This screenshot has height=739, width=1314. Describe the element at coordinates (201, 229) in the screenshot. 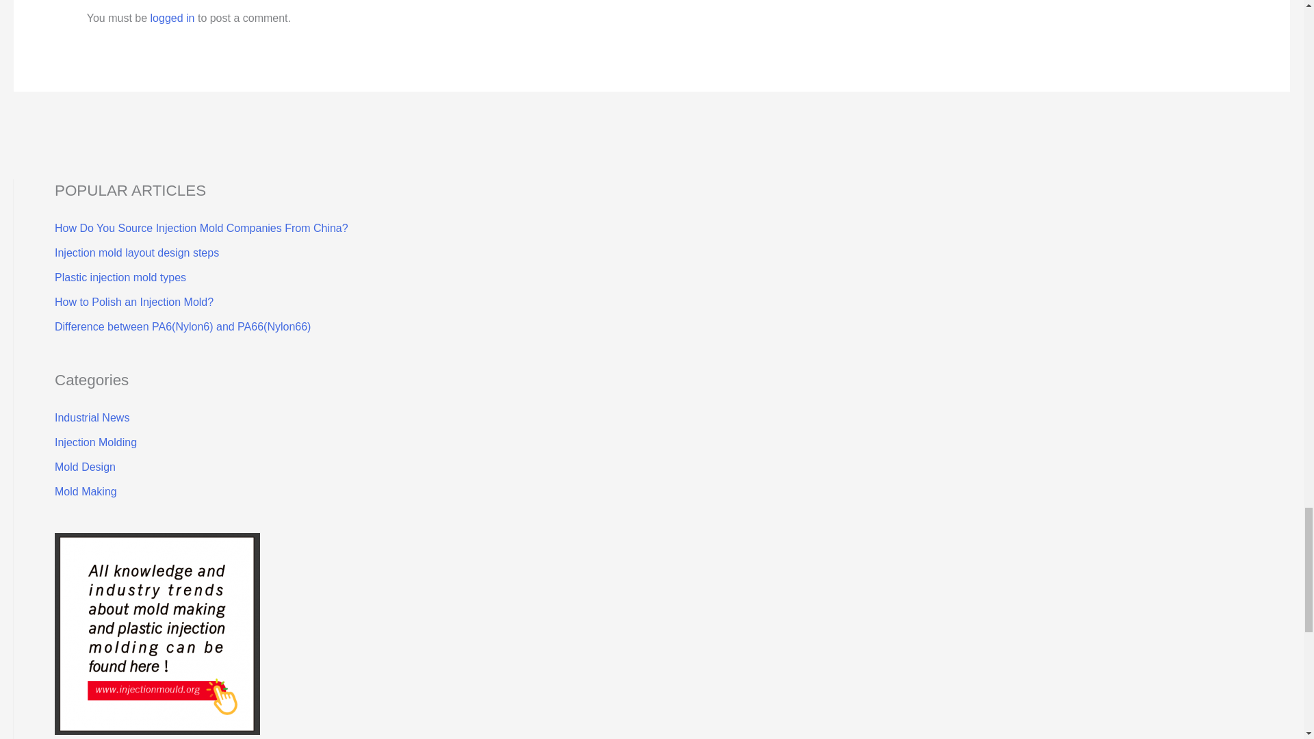

I see `How Do You Source Injection Mold Companies From China?` at that location.